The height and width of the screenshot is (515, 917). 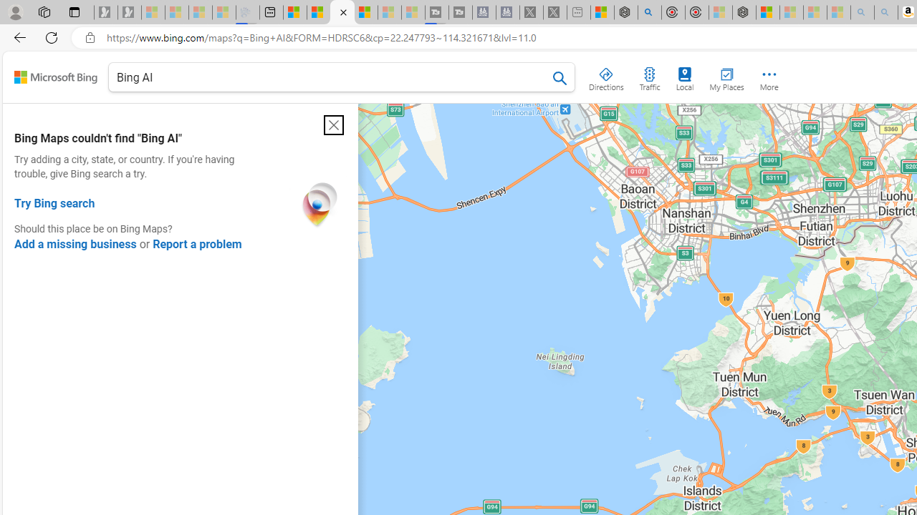 What do you see at coordinates (342, 80) in the screenshot?
I see `Bing AI` at bounding box center [342, 80].